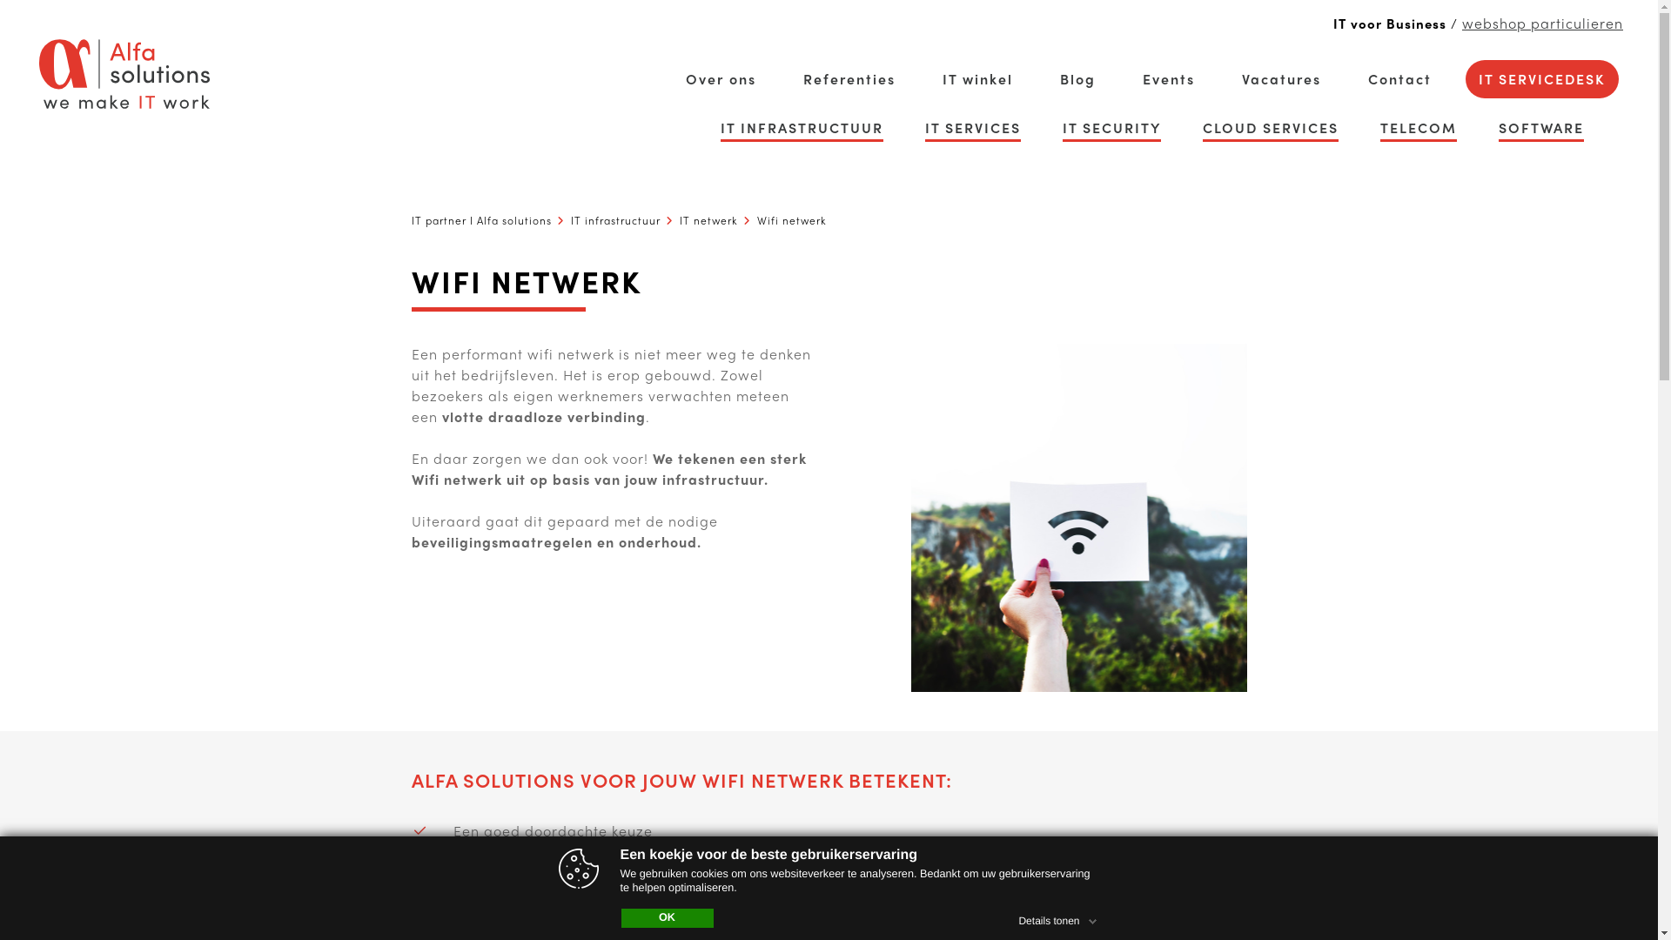  What do you see at coordinates (973, 128) in the screenshot?
I see `IT SERVICES` at bounding box center [973, 128].